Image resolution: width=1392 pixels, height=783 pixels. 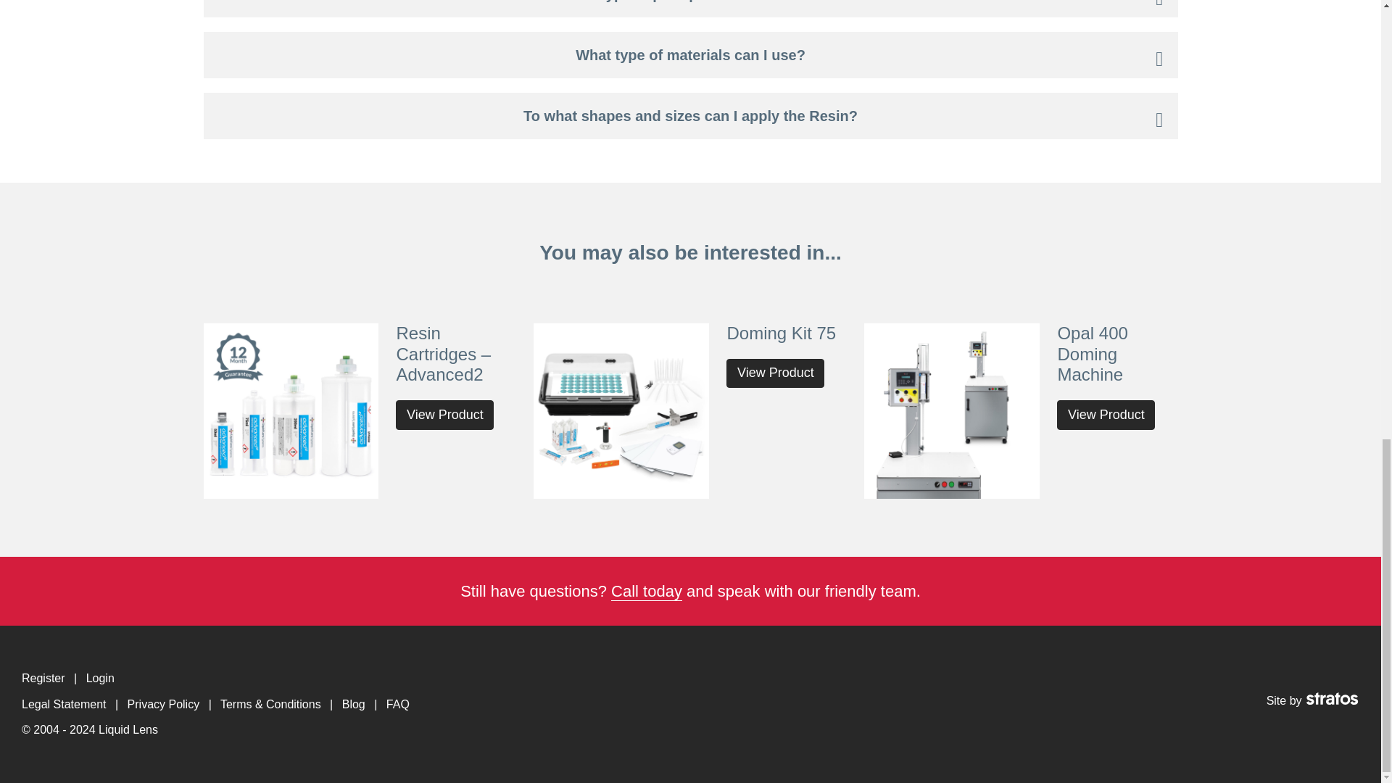 What do you see at coordinates (164, 704) in the screenshot?
I see `Privacy Policy` at bounding box center [164, 704].